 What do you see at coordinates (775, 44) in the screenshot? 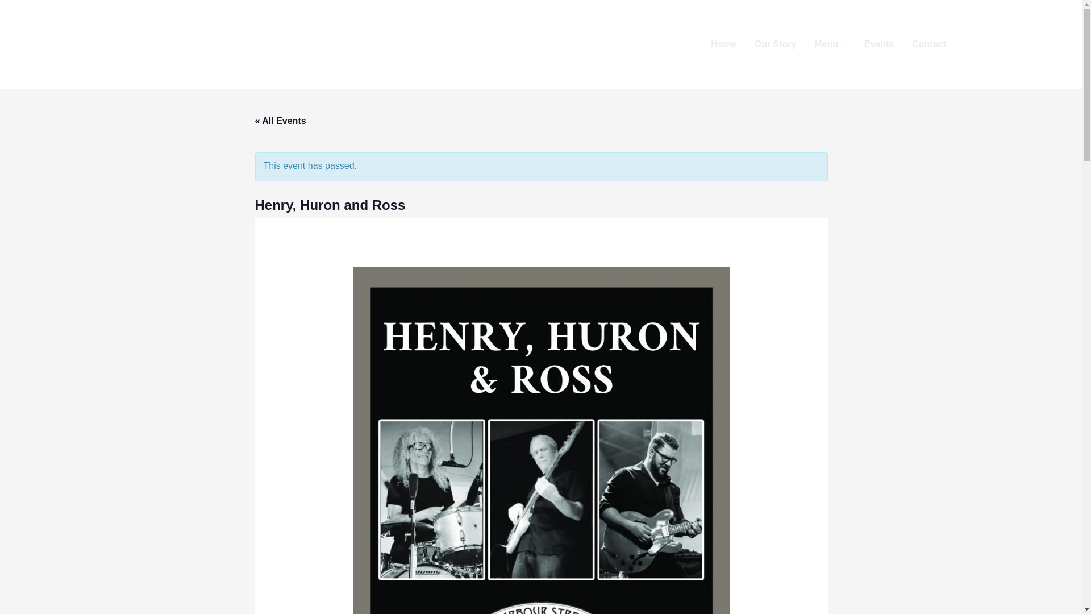
I see `Our Story` at bounding box center [775, 44].